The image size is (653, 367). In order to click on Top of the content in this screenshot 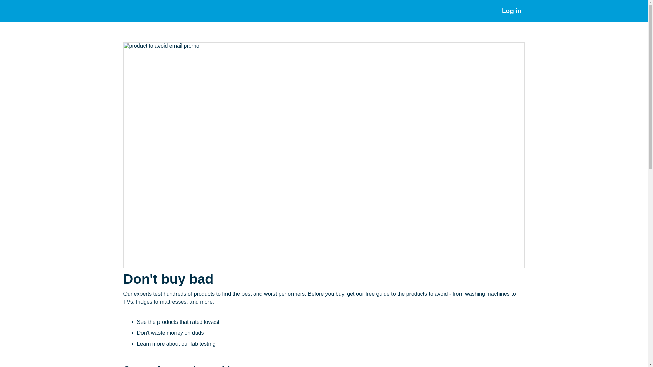, I will do `click(8, 28)`.